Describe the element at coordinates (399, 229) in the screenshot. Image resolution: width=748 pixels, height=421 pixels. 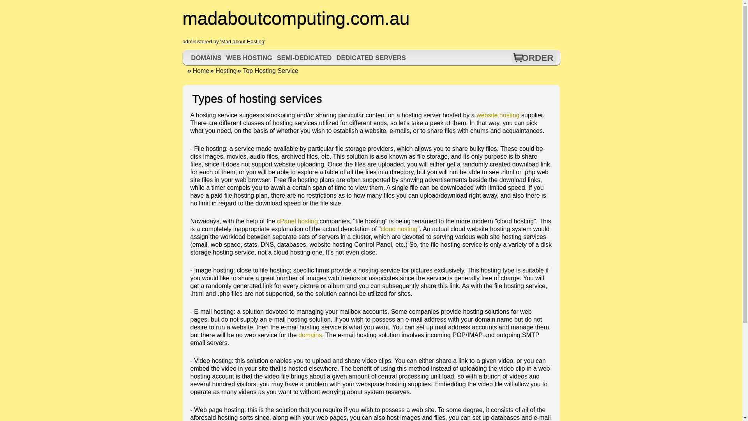
I see `cloud hosting` at that location.